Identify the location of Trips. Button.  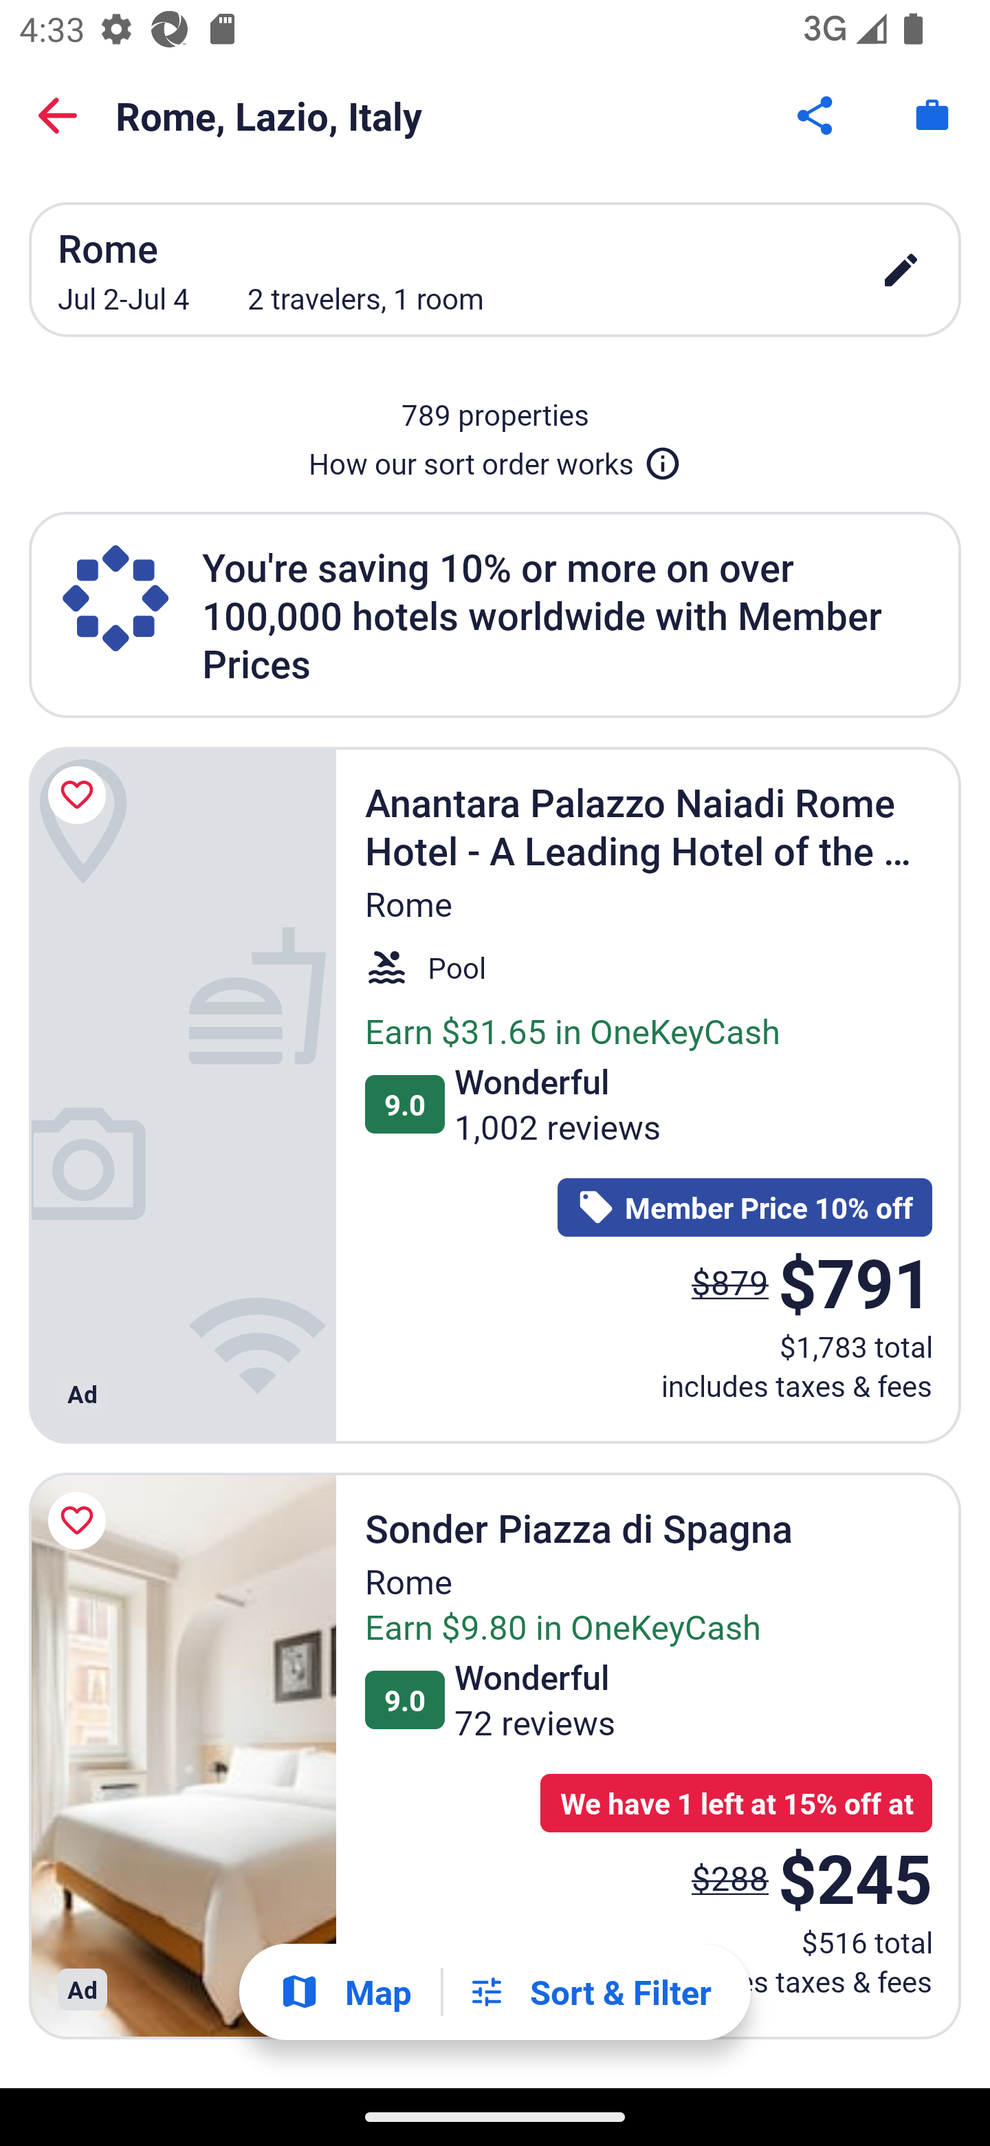
(932, 116).